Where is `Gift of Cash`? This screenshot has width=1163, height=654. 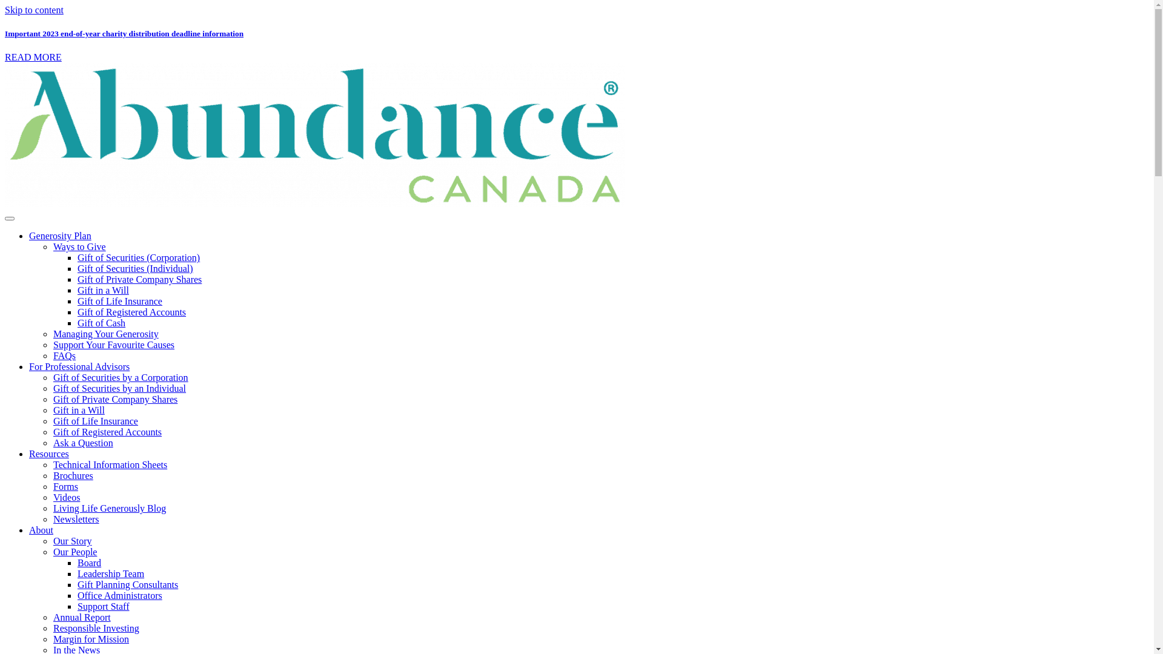 Gift of Cash is located at coordinates (102, 323).